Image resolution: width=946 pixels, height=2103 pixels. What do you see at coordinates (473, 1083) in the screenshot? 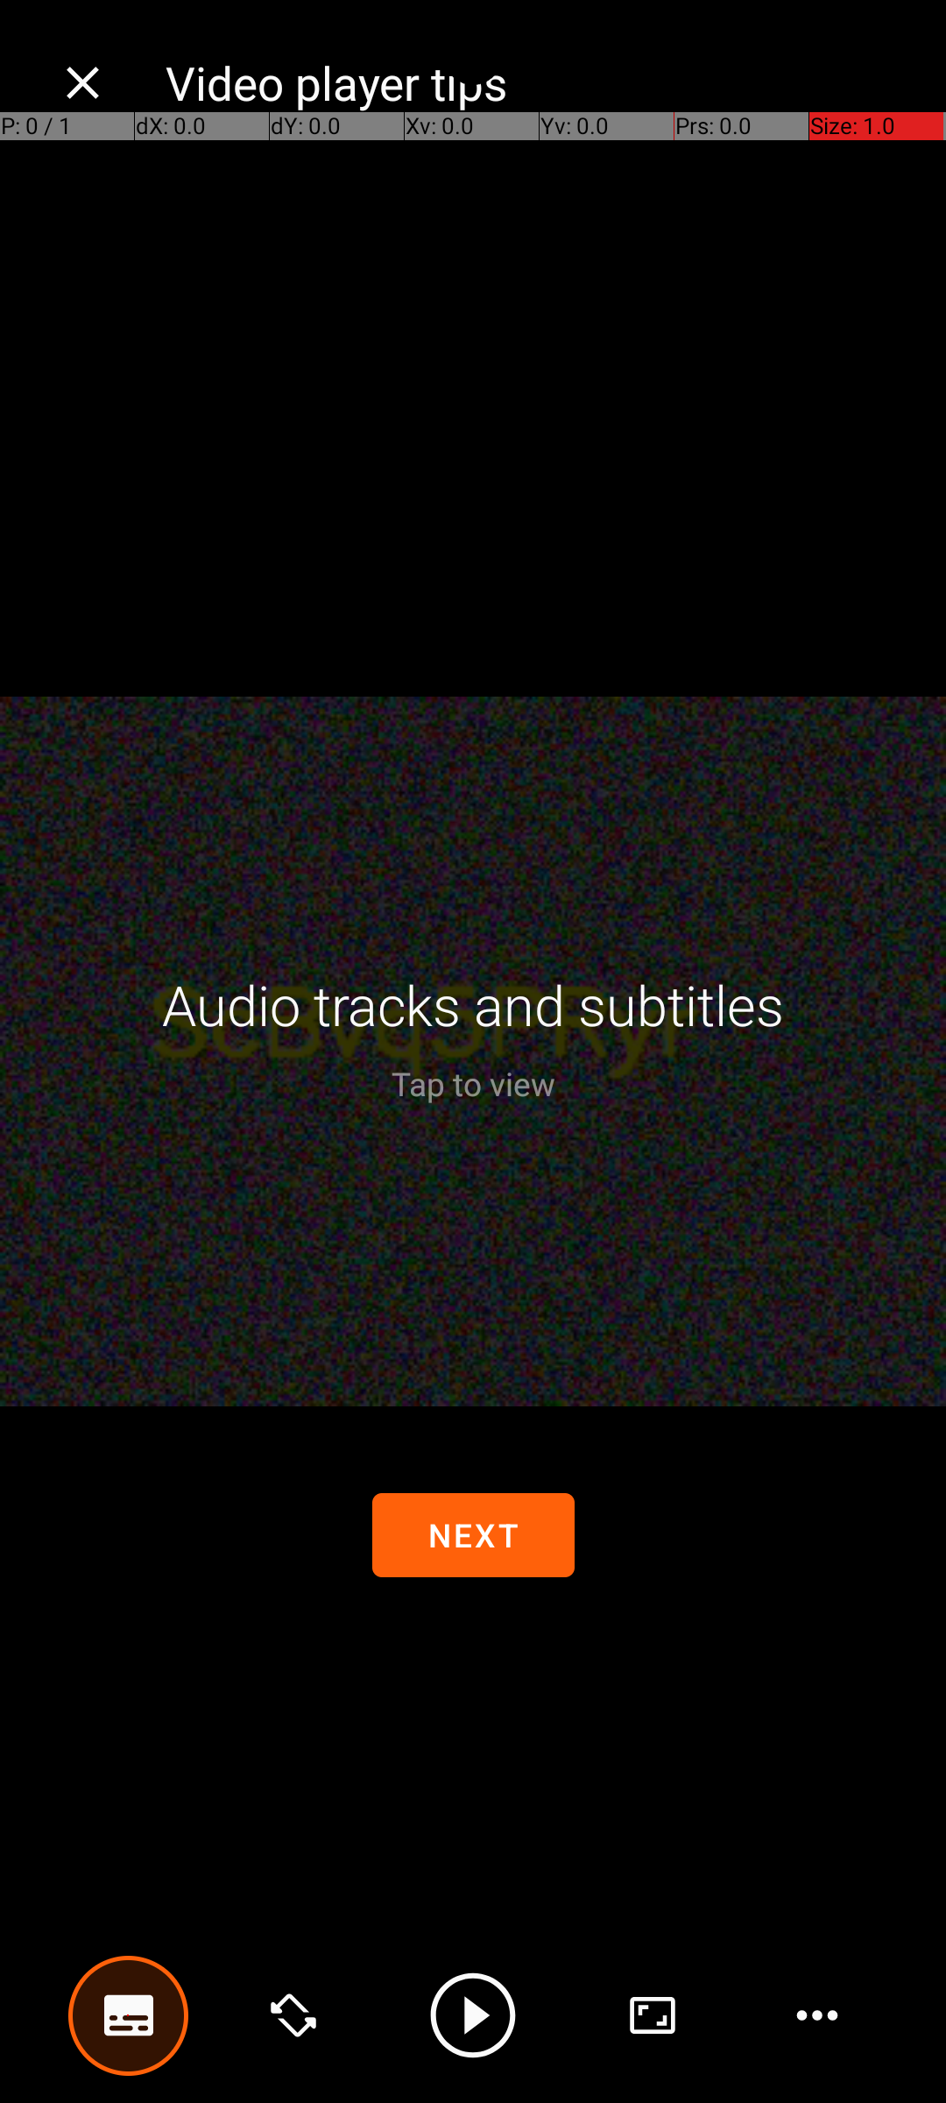
I see `Tap to view` at bounding box center [473, 1083].